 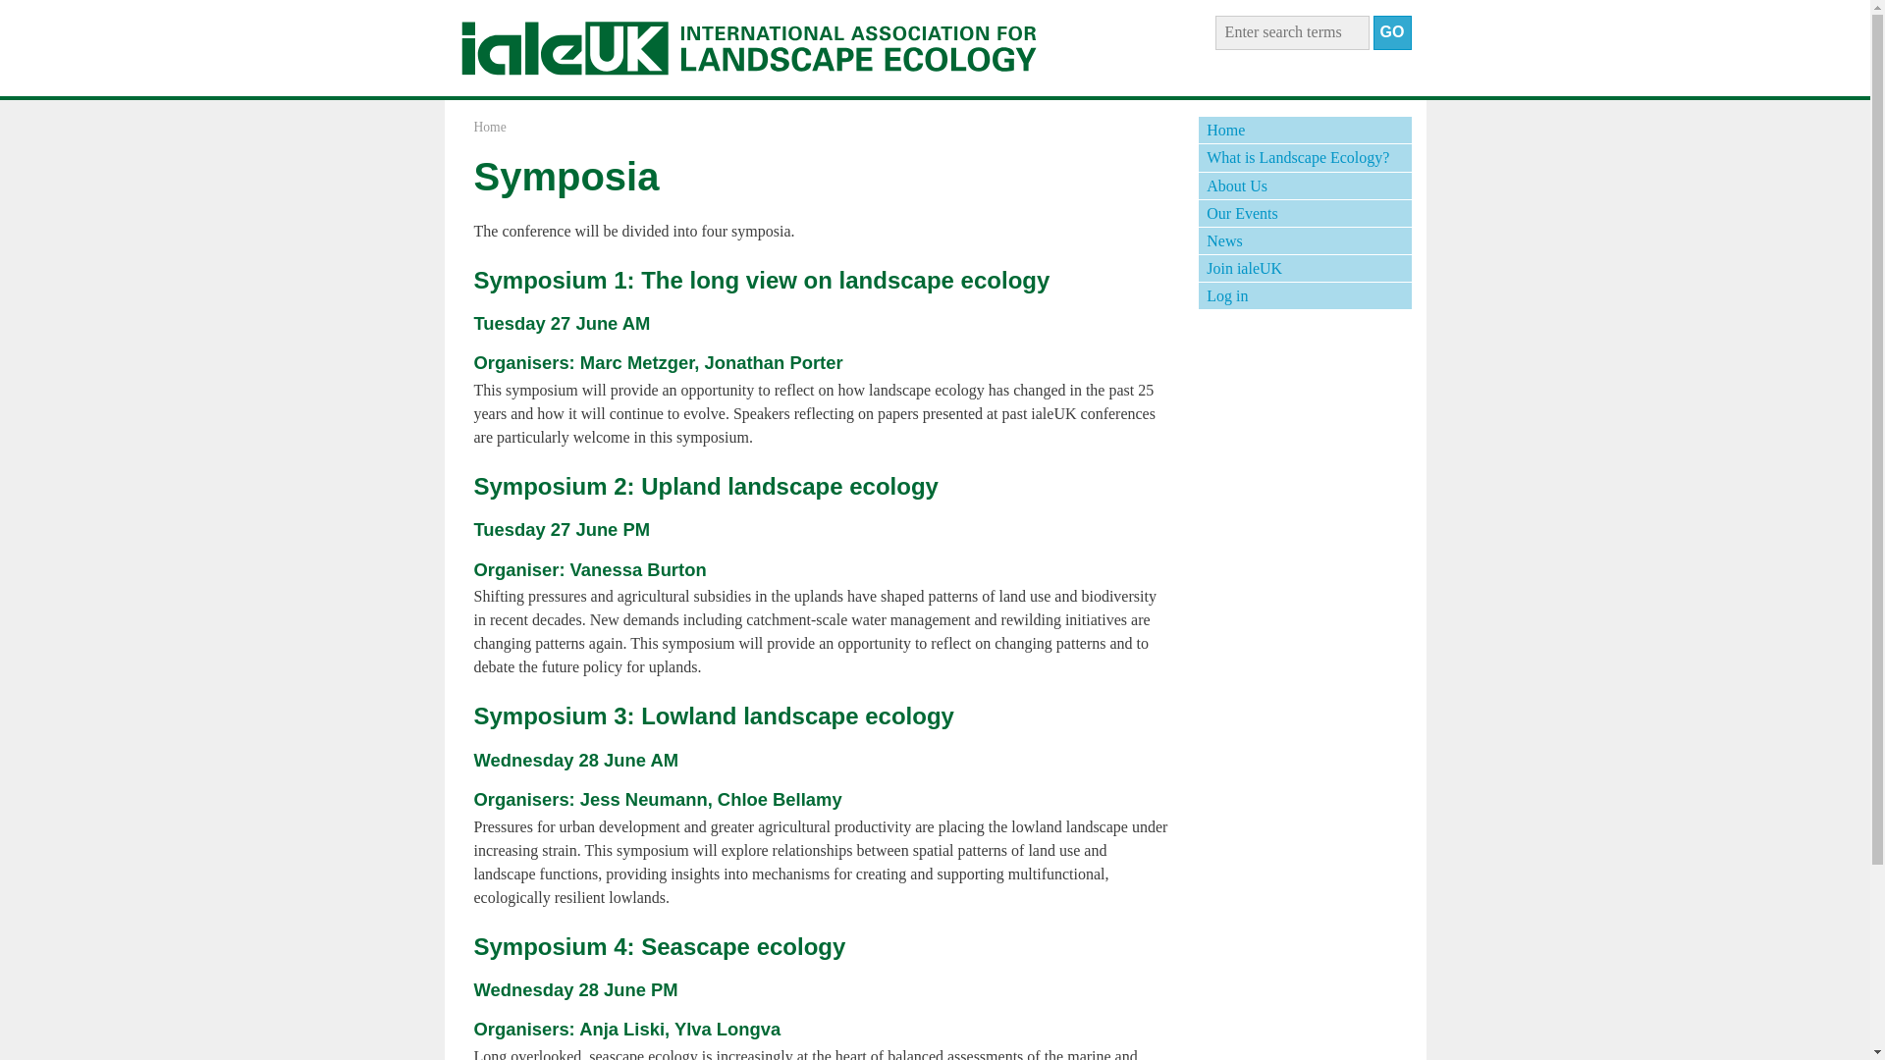 What do you see at coordinates (1292, 32) in the screenshot?
I see `Enter the terms you wish to search for.` at bounding box center [1292, 32].